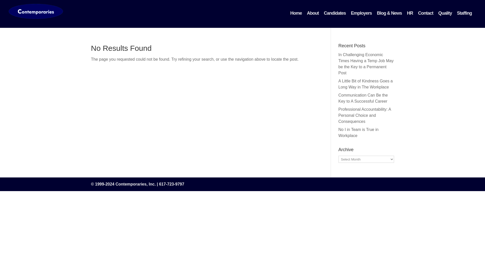 The width and height of the screenshot is (485, 273). Describe the element at coordinates (334, 13) in the screenshot. I see `Candidates` at that location.